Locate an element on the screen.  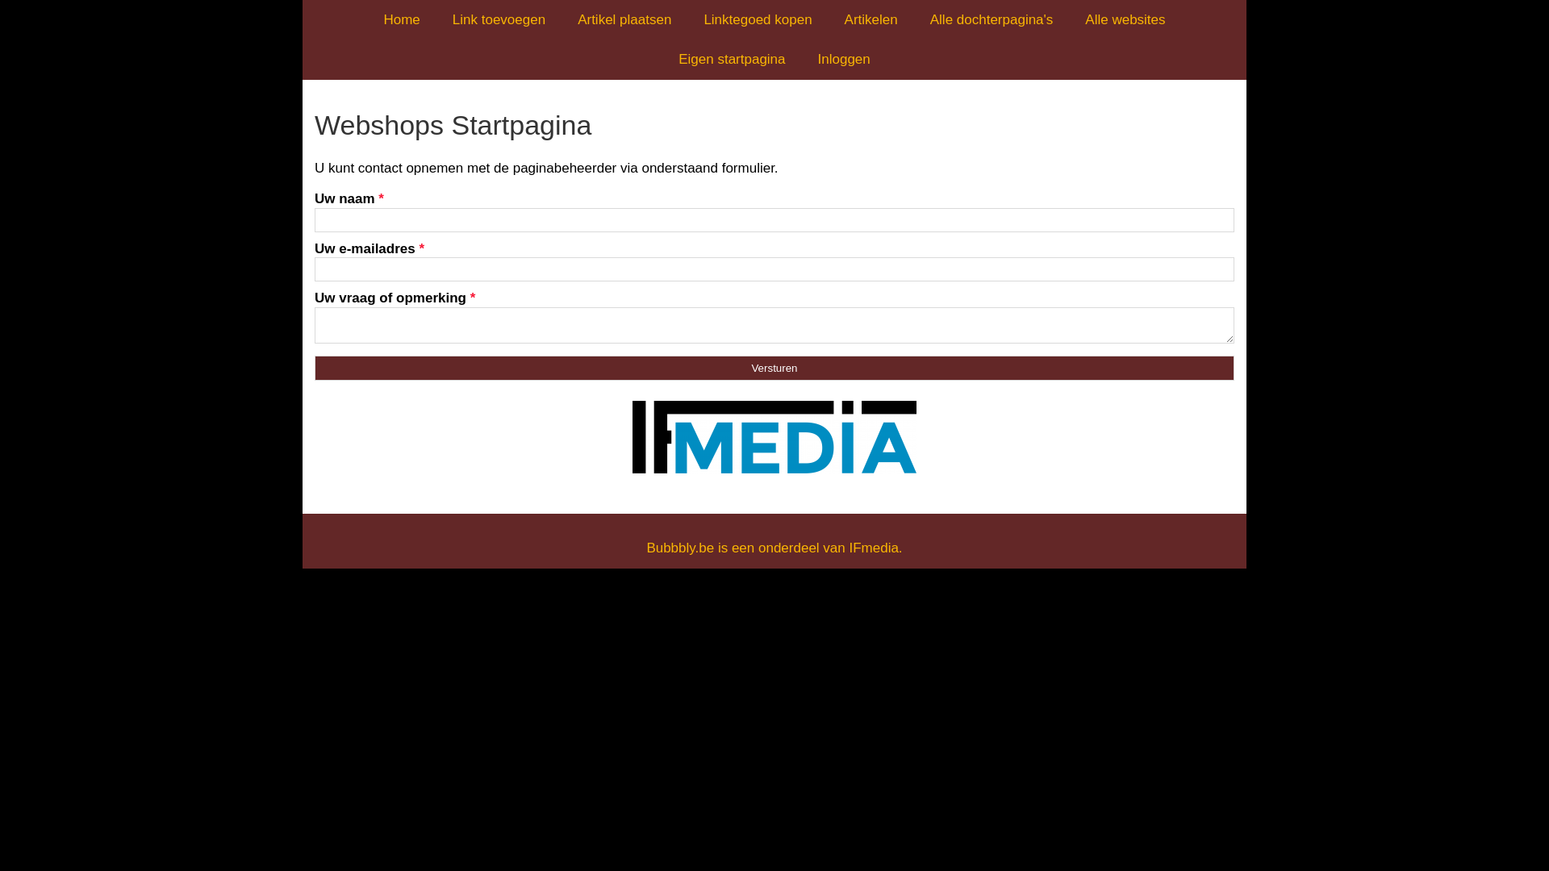
Linktegoed kopen is located at coordinates (758, 19).